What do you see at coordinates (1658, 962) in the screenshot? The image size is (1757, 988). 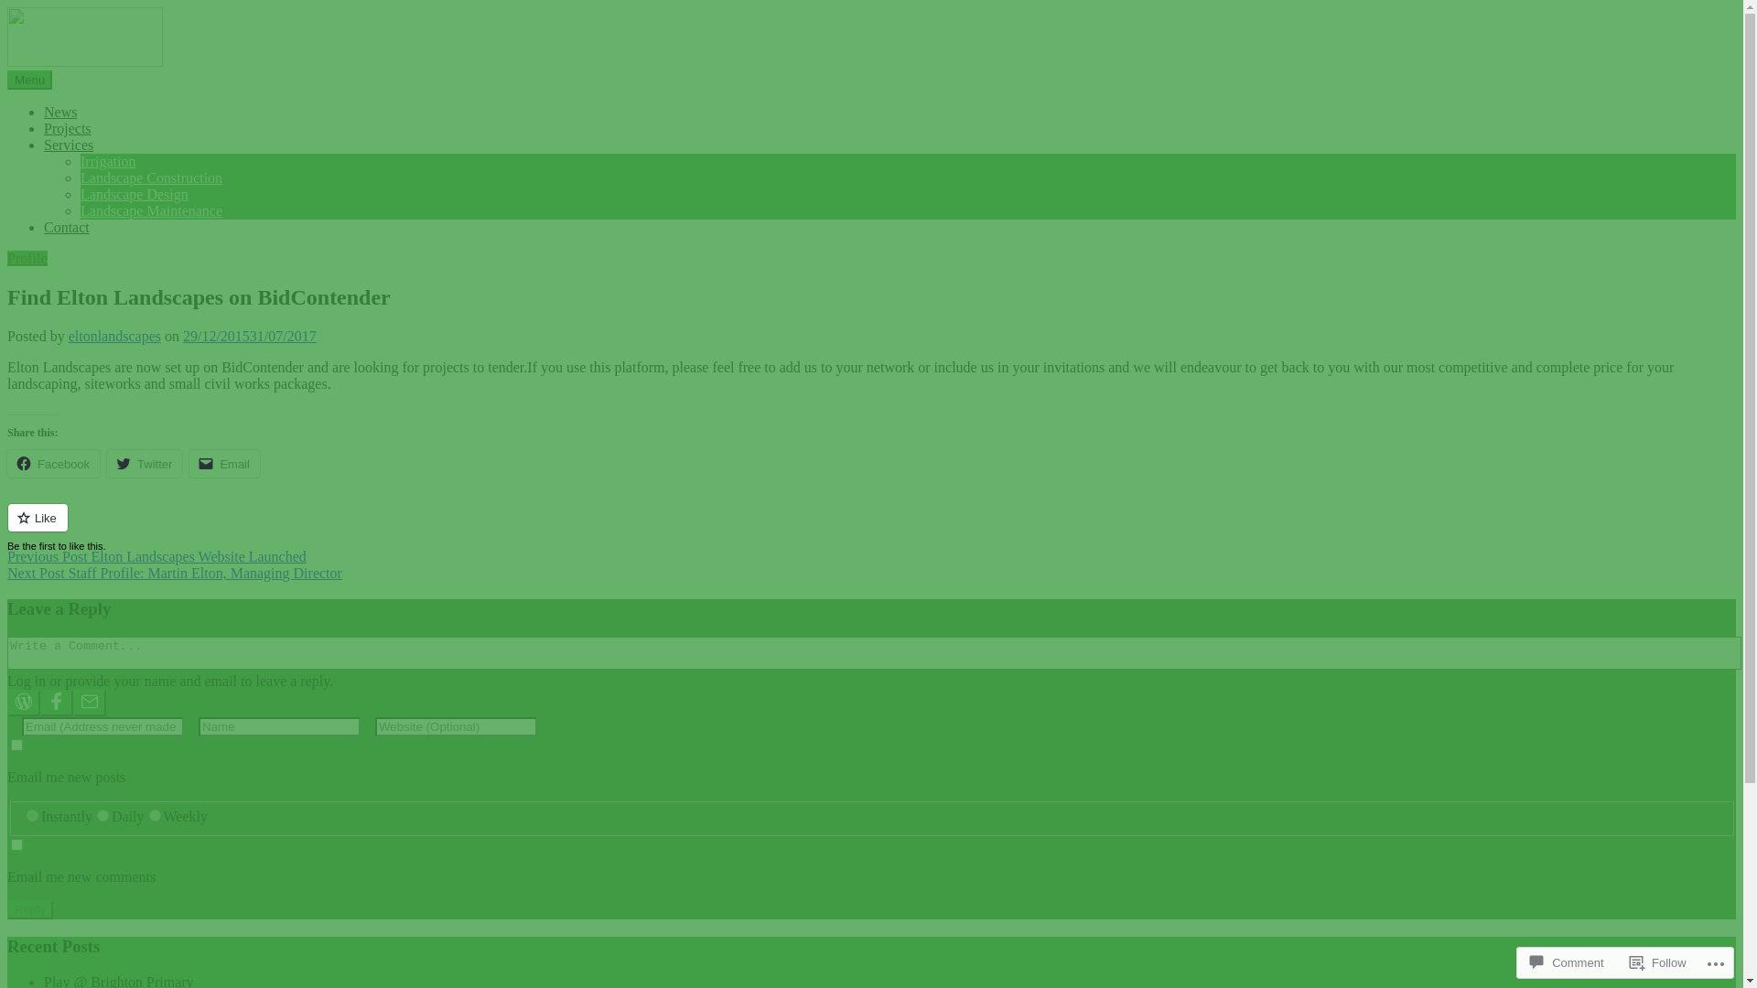 I see `Follow` at bounding box center [1658, 962].